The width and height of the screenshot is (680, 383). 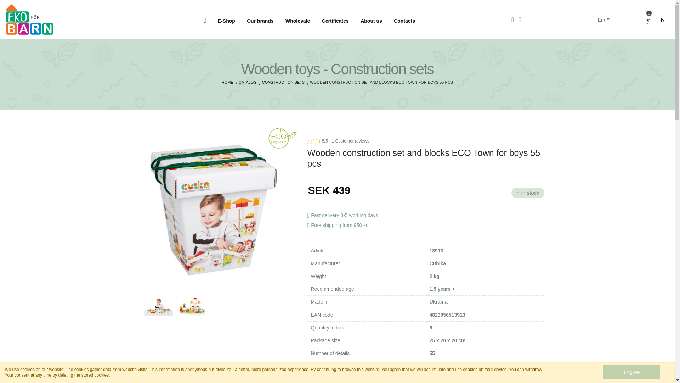 What do you see at coordinates (227, 82) in the screenshot?
I see `HOME` at bounding box center [227, 82].